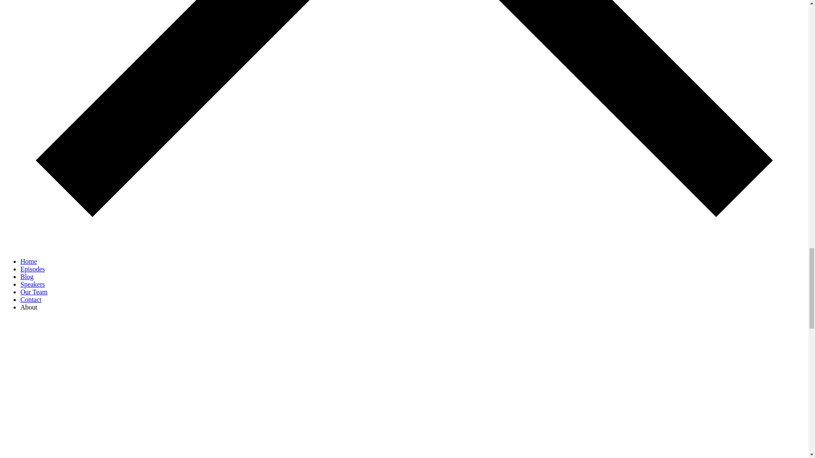  I want to click on Our Team, so click(34, 292).